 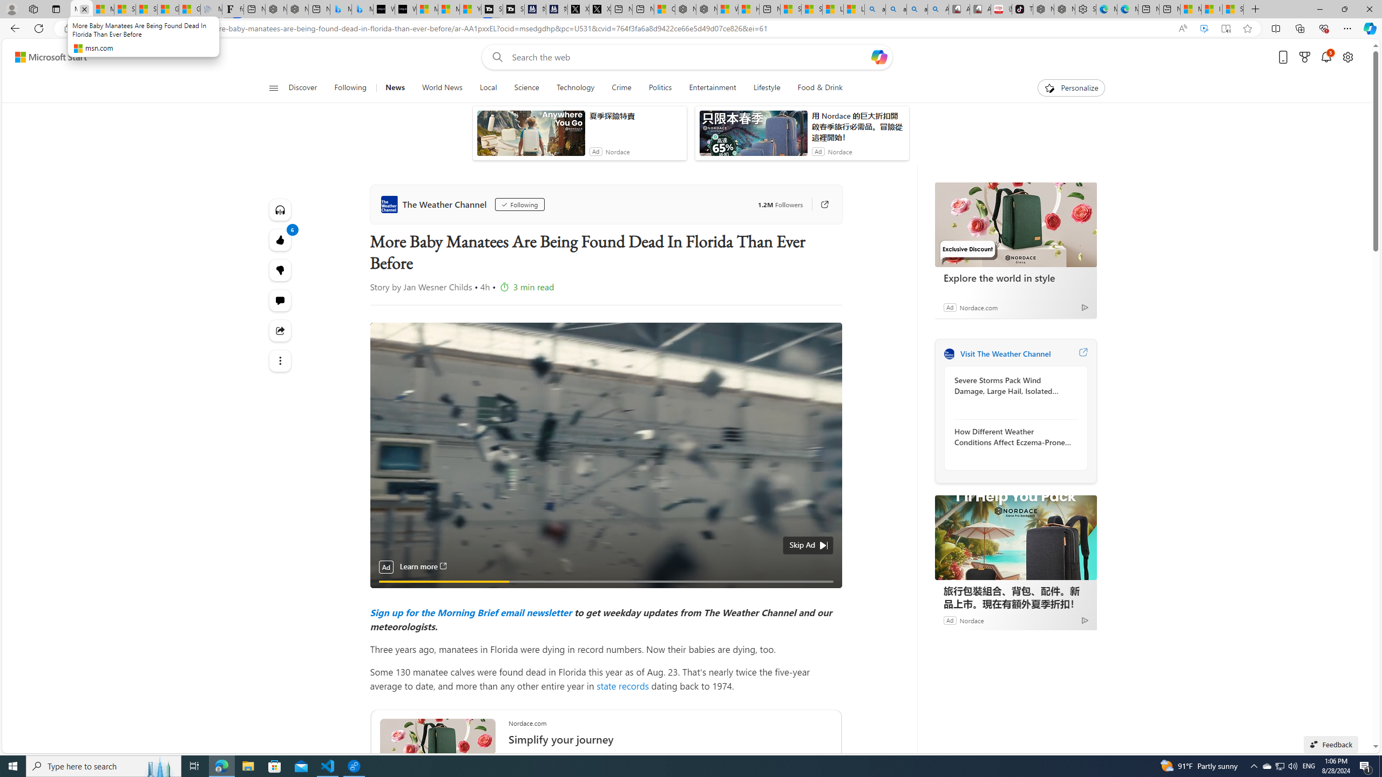 What do you see at coordinates (298, 9) in the screenshot?
I see `Nordace - #1 Japanese Best-Seller - Siena Smart Backpack` at bounding box center [298, 9].